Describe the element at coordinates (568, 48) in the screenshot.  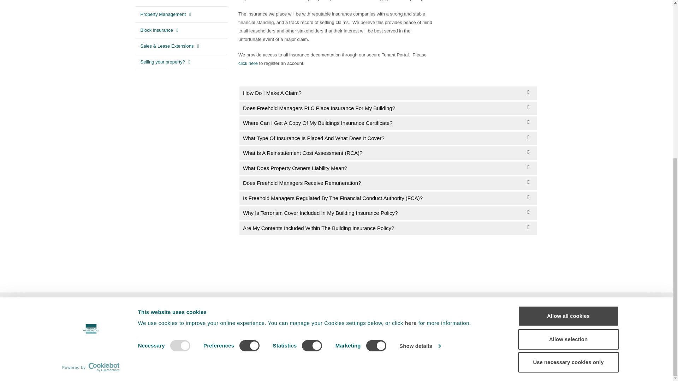
I see `Allow all cookies` at that location.